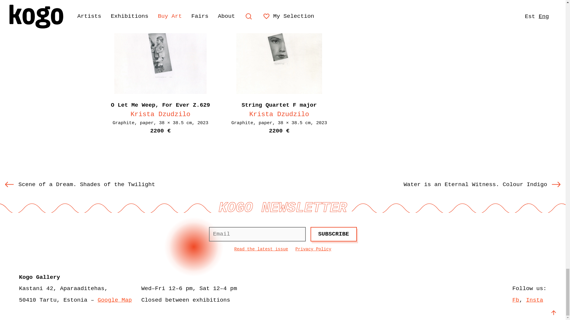 The width and height of the screenshot is (570, 320). What do you see at coordinates (279, 105) in the screenshot?
I see `String Quartet F major` at bounding box center [279, 105].